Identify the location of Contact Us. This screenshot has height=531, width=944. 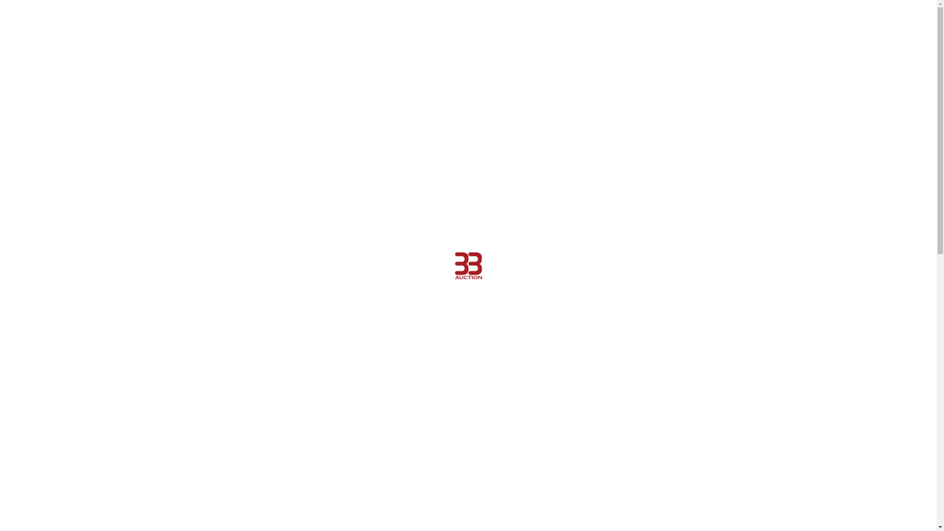
(55, 346).